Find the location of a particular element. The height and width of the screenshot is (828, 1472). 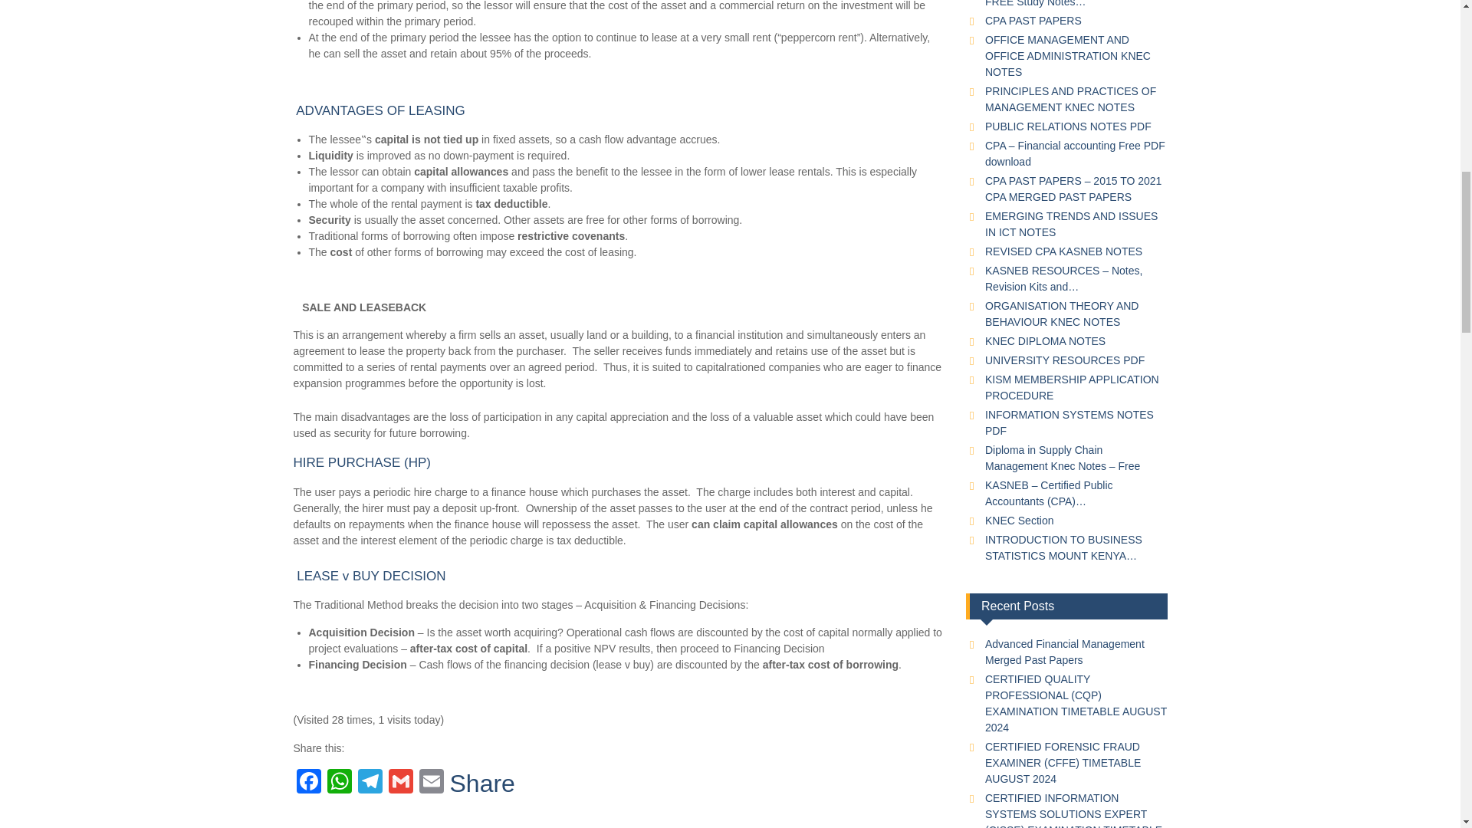

Telegram is located at coordinates (370, 784).